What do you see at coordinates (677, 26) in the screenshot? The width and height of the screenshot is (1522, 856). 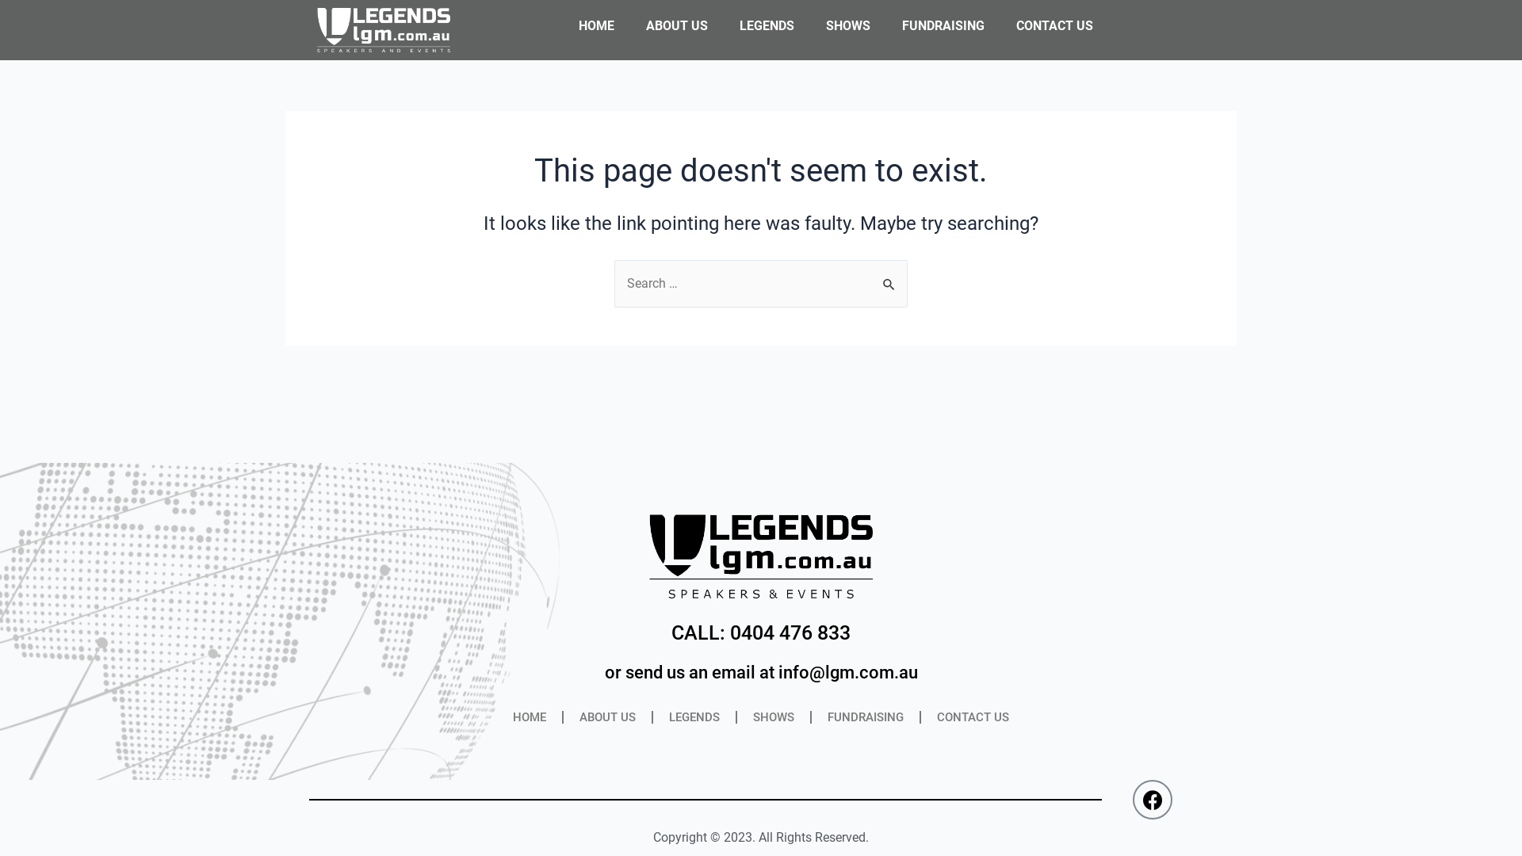 I see `ABOUT US` at bounding box center [677, 26].